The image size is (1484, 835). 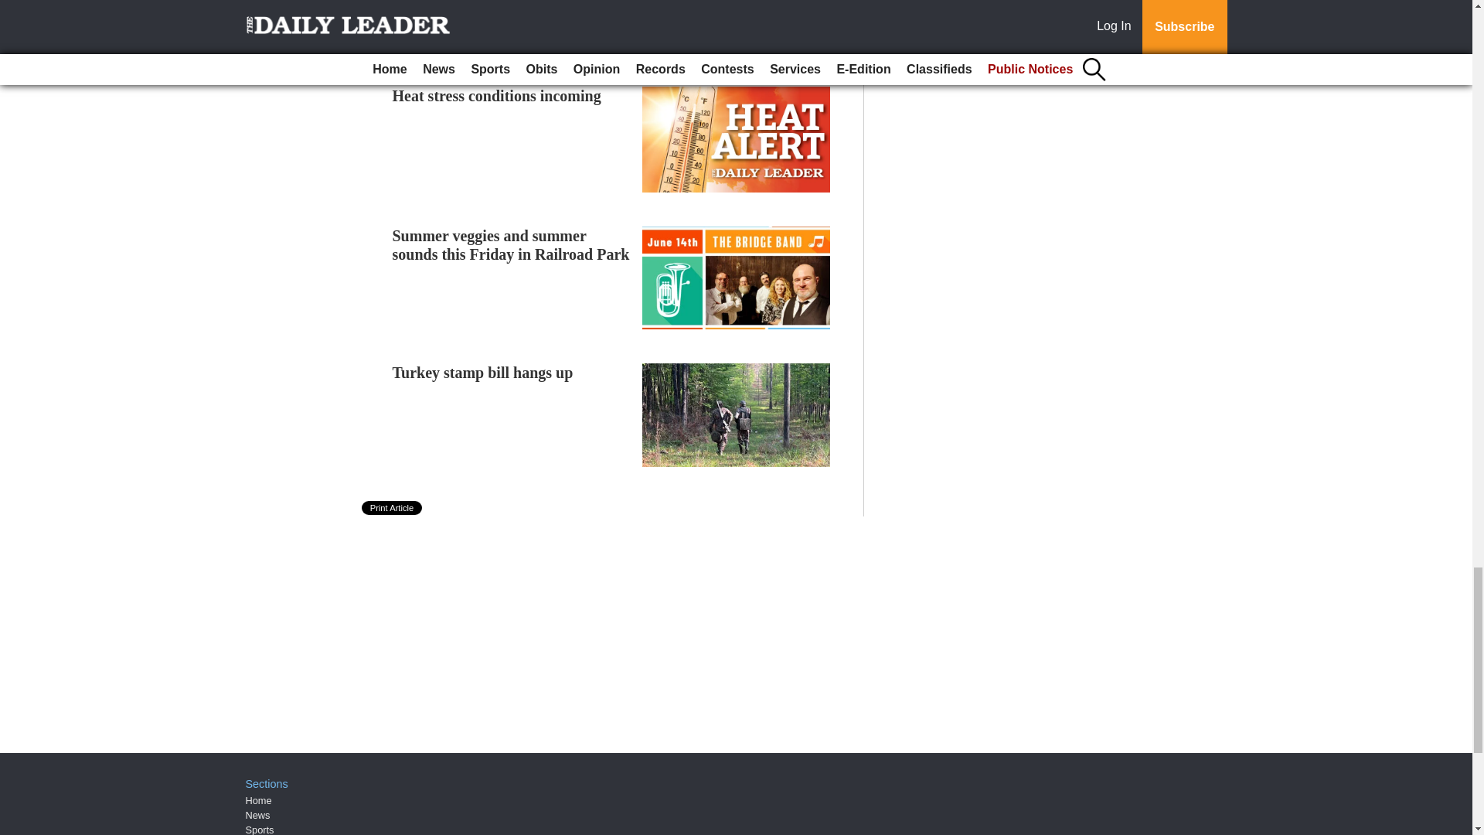 I want to click on Heat stress conditions incoming, so click(x=496, y=96).